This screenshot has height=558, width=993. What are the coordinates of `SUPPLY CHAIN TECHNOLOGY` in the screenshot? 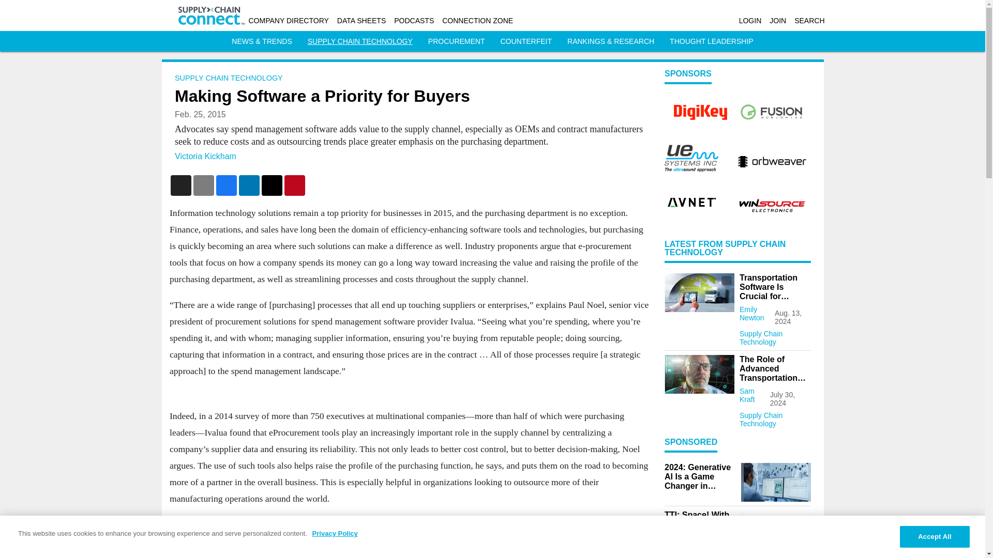 It's located at (229, 78).